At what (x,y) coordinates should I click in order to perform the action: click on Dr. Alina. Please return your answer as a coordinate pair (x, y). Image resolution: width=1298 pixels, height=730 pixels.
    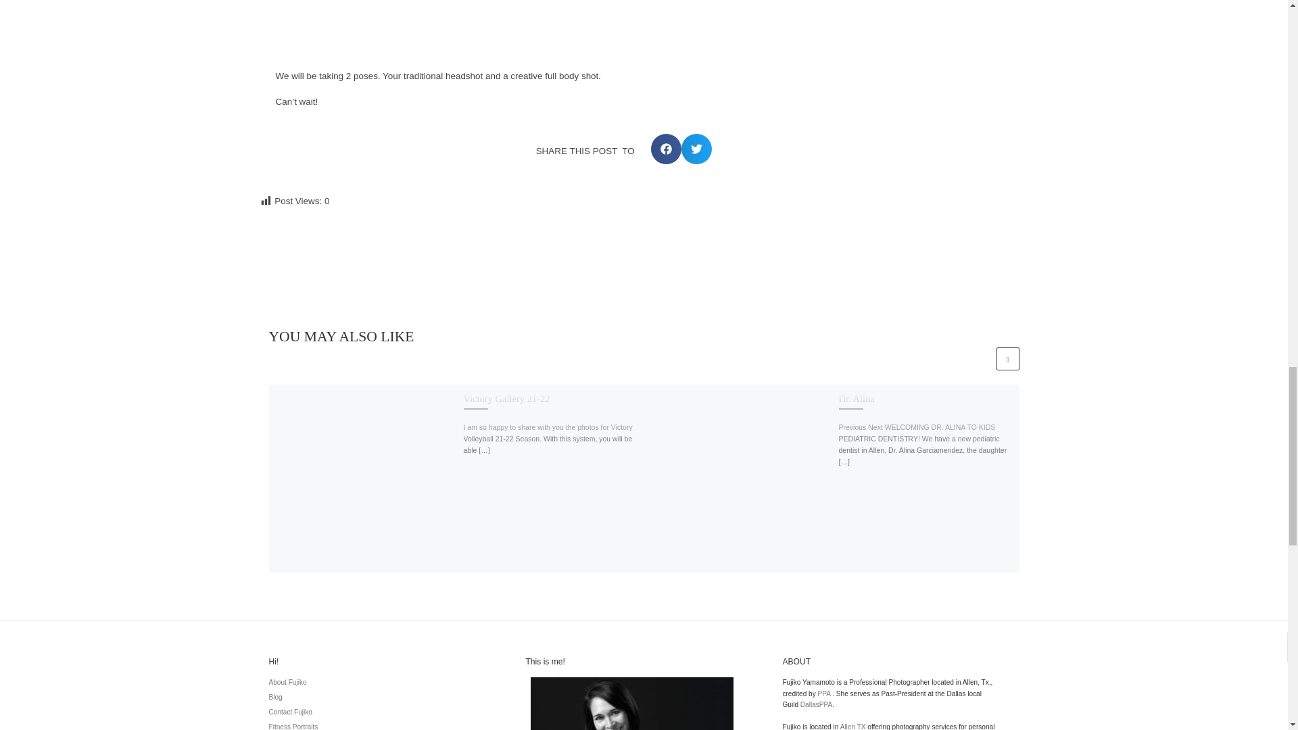
    Looking at the image, I should click on (856, 399).